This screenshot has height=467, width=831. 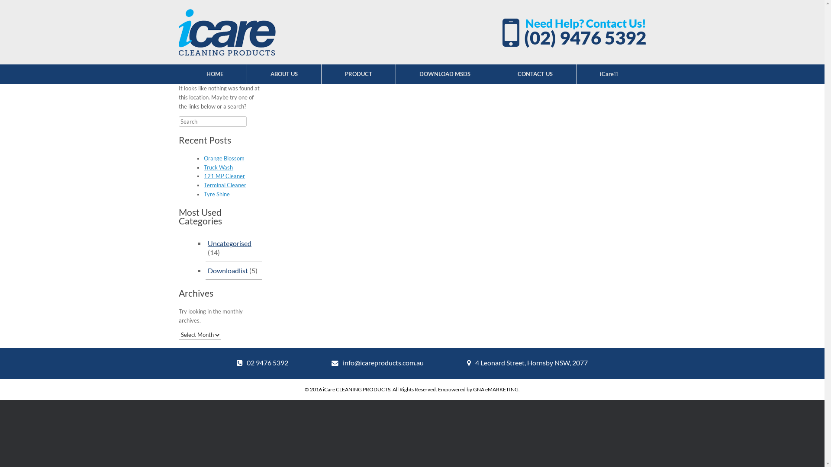 I want to click on ABOUT US, so click(x=284, y=74).